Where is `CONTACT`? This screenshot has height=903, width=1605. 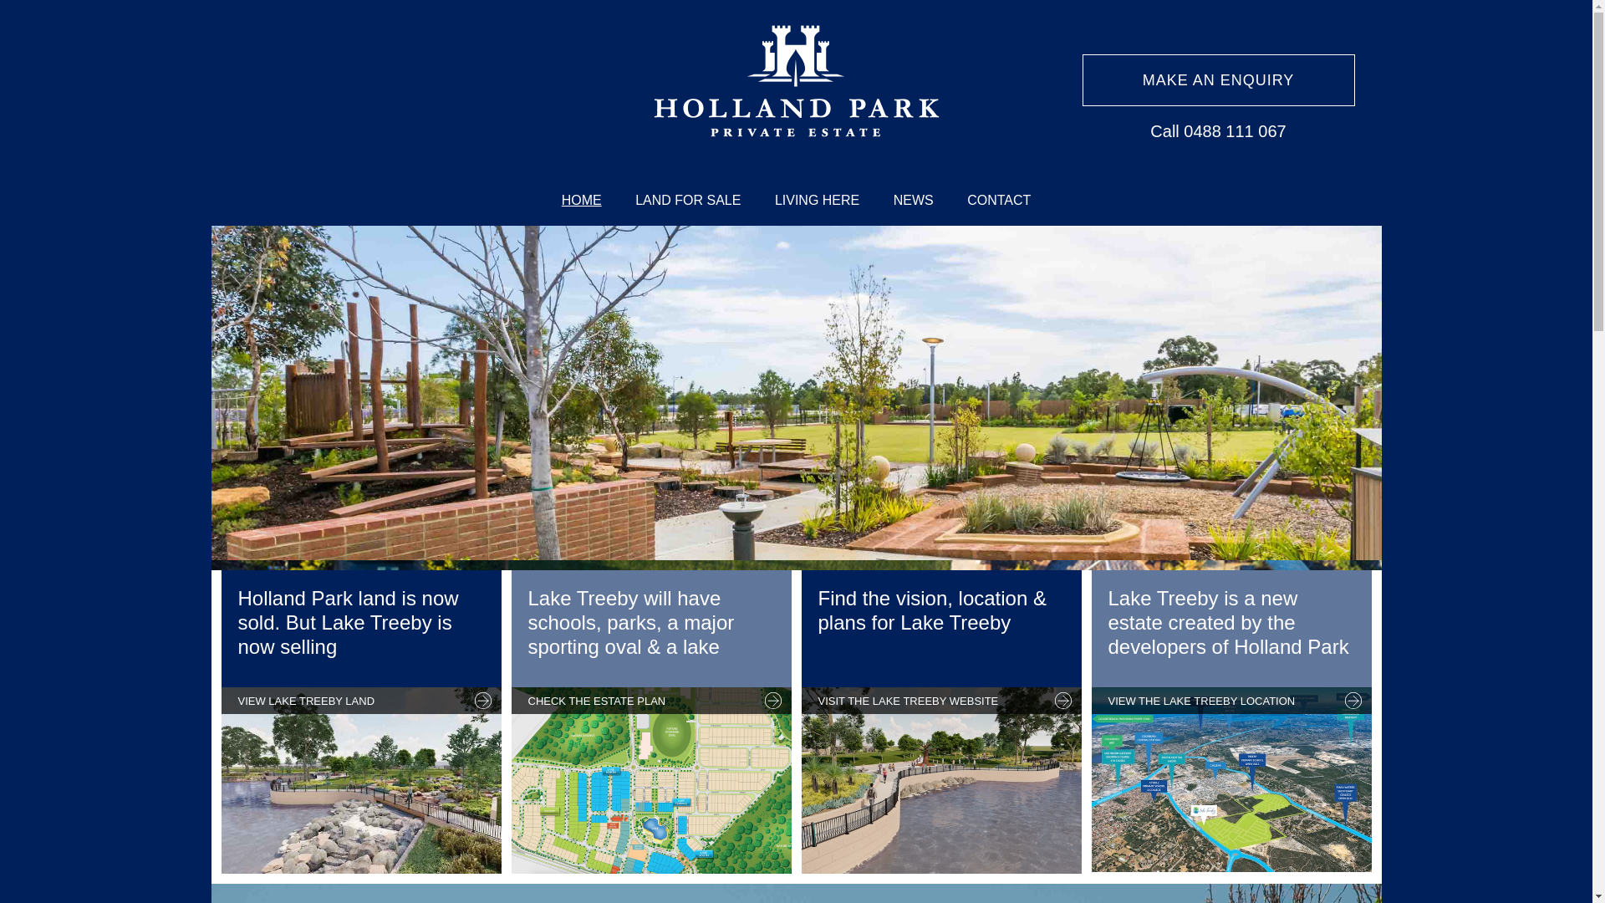
CONTACT is located at coordinates (999, 201).